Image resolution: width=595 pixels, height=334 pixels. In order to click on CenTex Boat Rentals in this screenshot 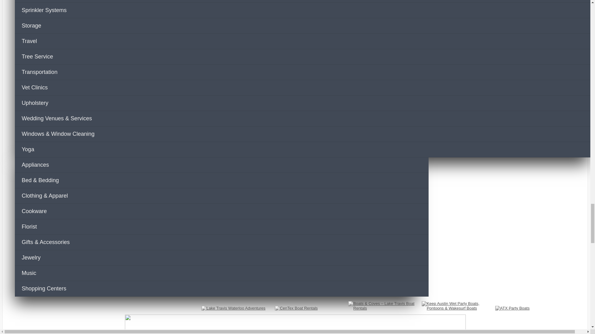, I will do `click(296, 308)`.